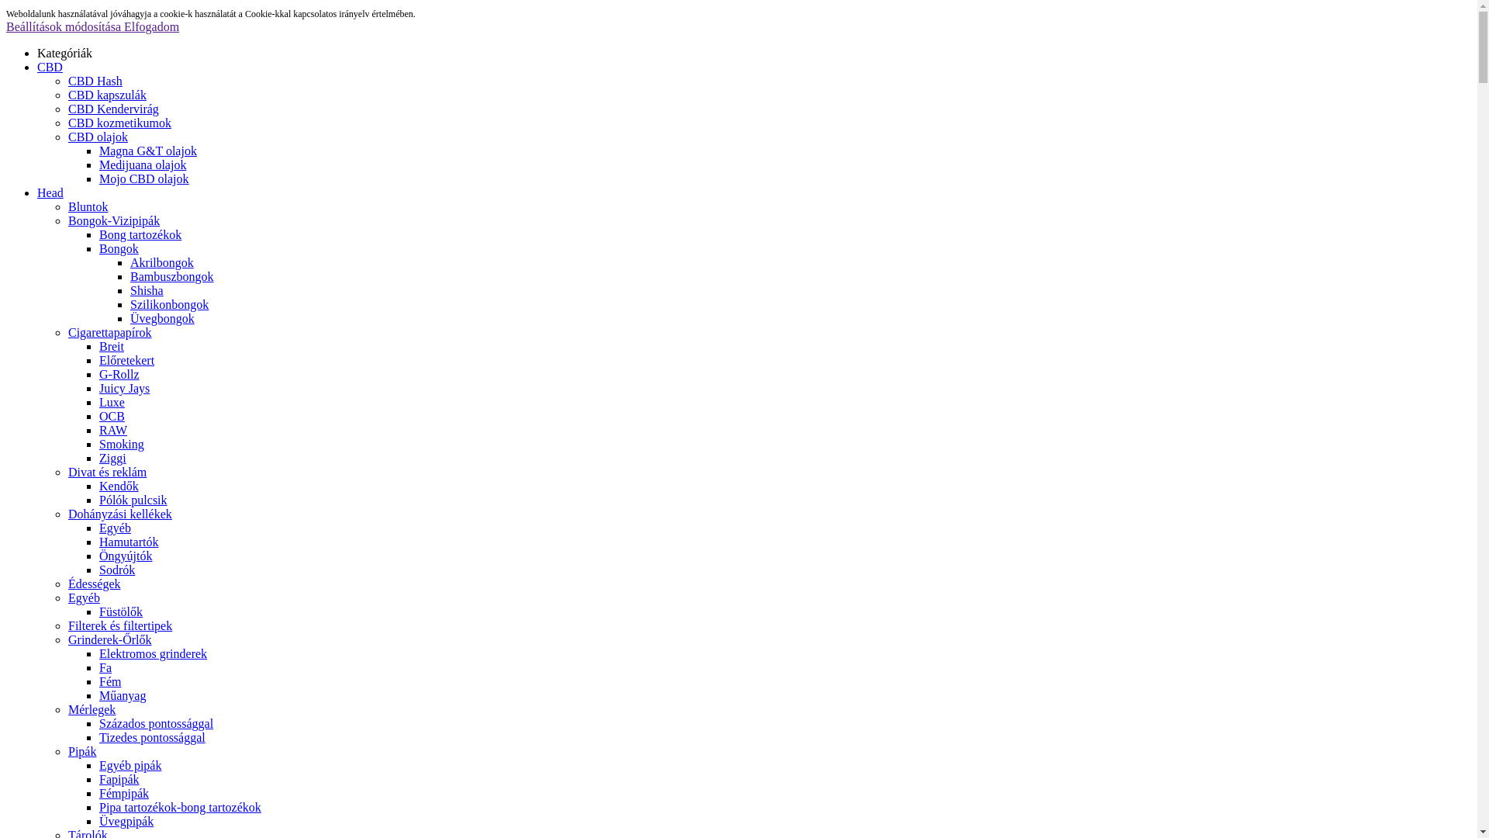 This screenshot has height=838, width=1489. Describe the element at coordinates (122, 444) in the screenshot. I see `Smoking` at that location.